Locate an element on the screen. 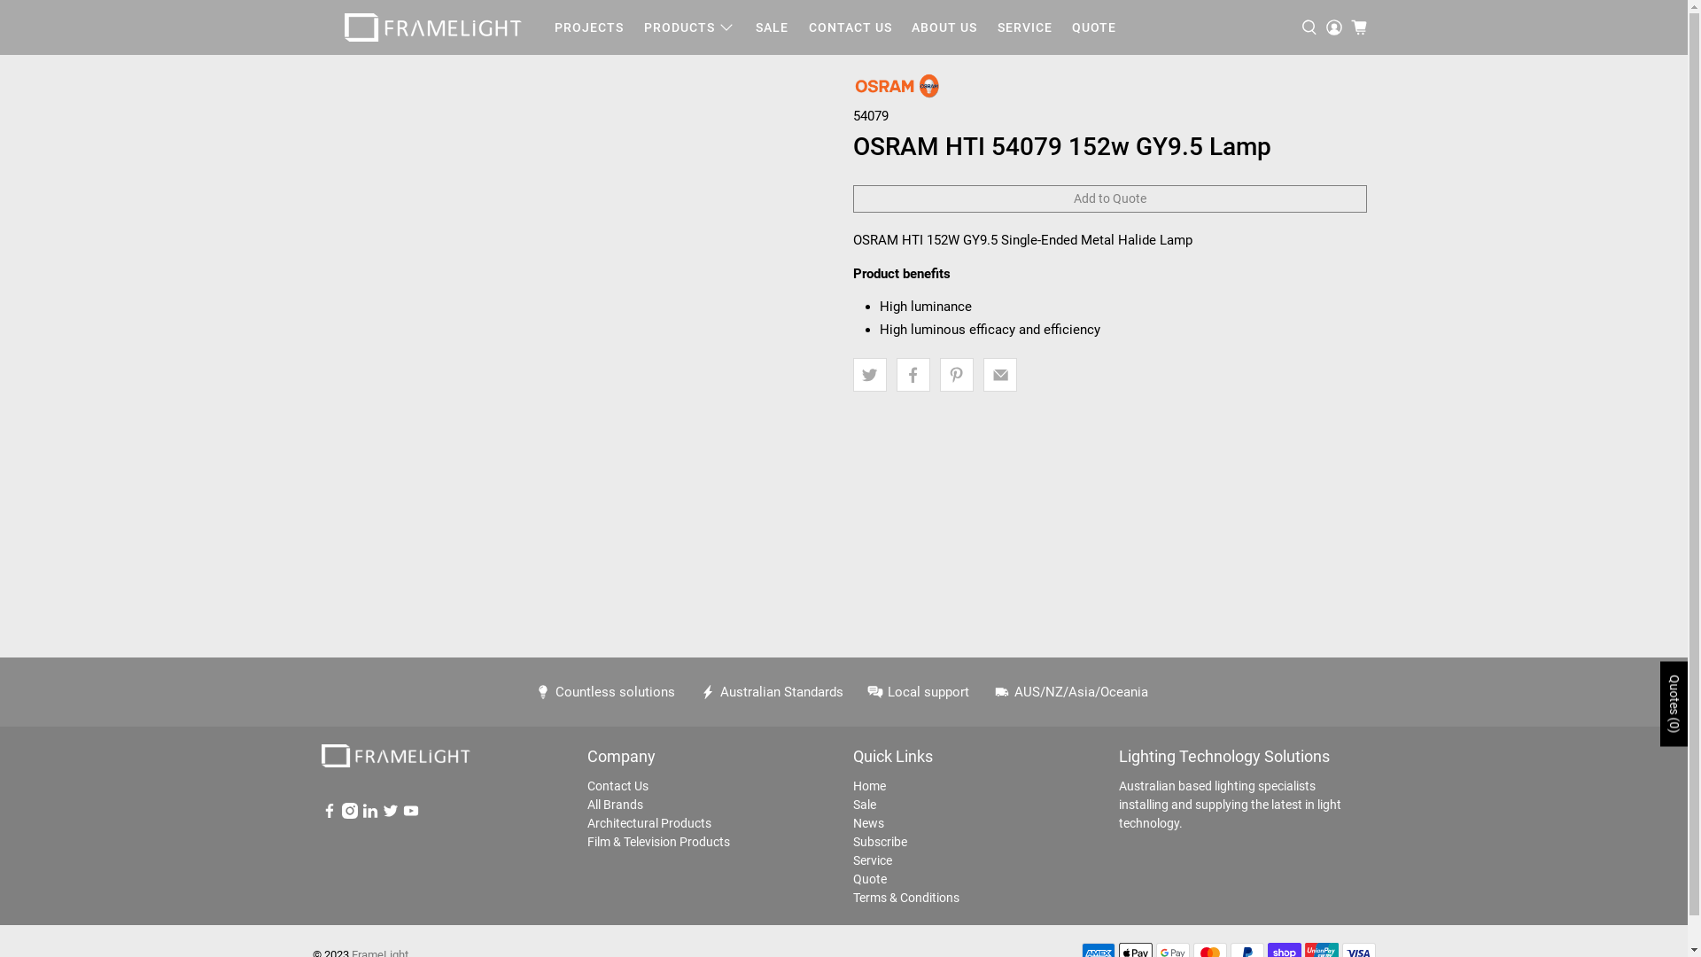 The image size is (1701, 957). PRODUCTS is located at coordinates (690, 28).